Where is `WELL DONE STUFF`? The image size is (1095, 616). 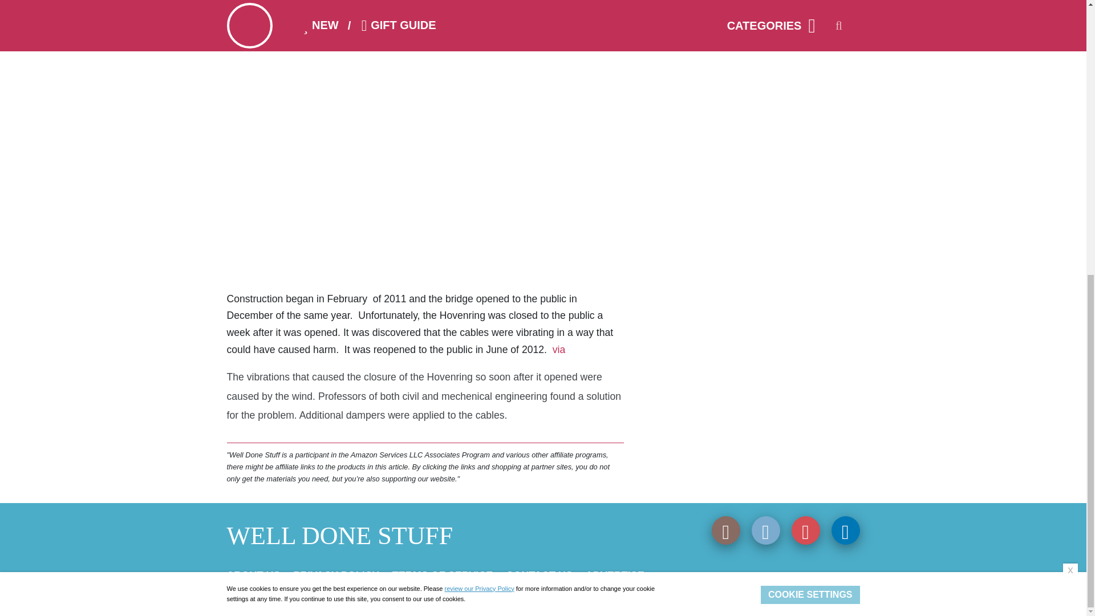 WELL DONE STUFF is located at coordinates (340, 536).